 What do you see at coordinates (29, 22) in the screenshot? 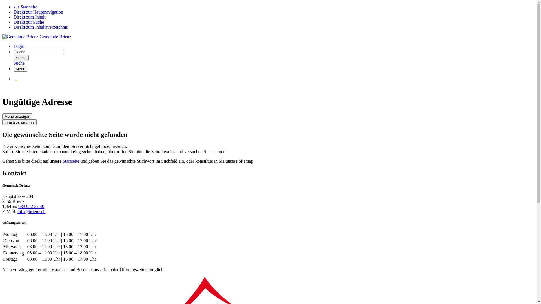
I see `Direkt zur Suche` at bounding box center [29, 22].